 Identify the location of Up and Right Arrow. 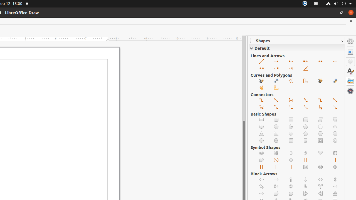
(261, 187).